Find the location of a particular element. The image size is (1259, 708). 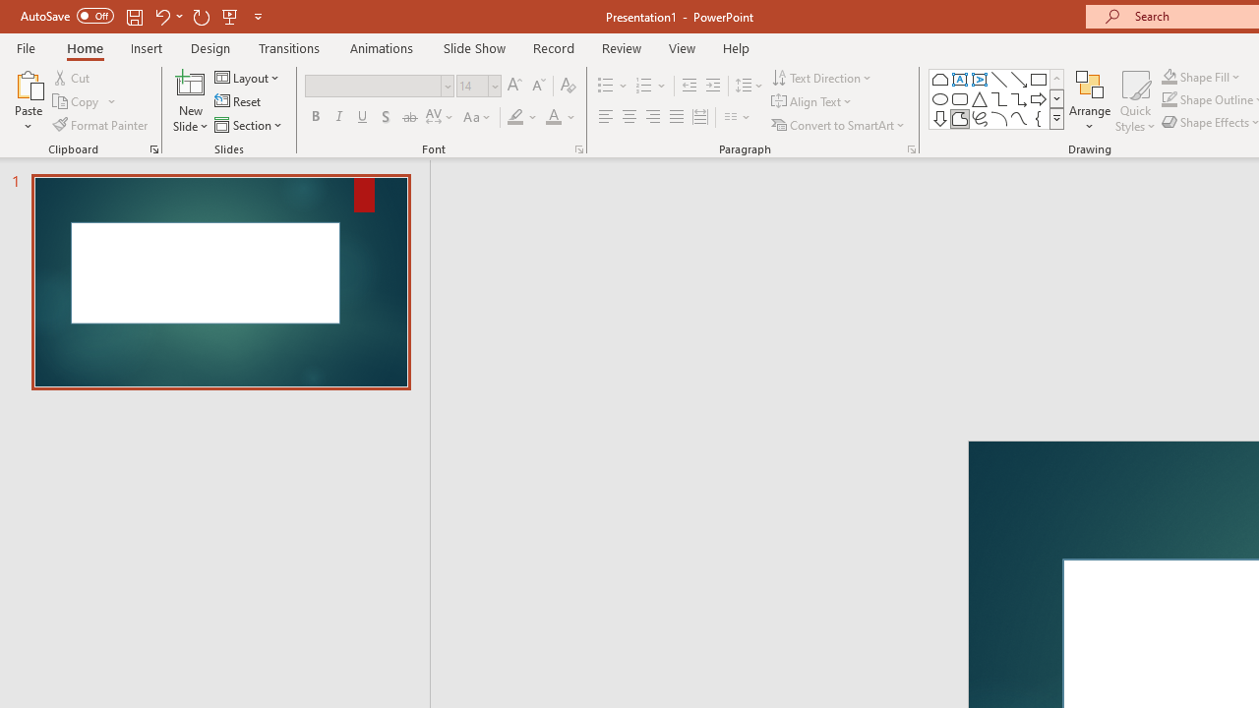

Strikethrough is located at coordinates (409, 118).